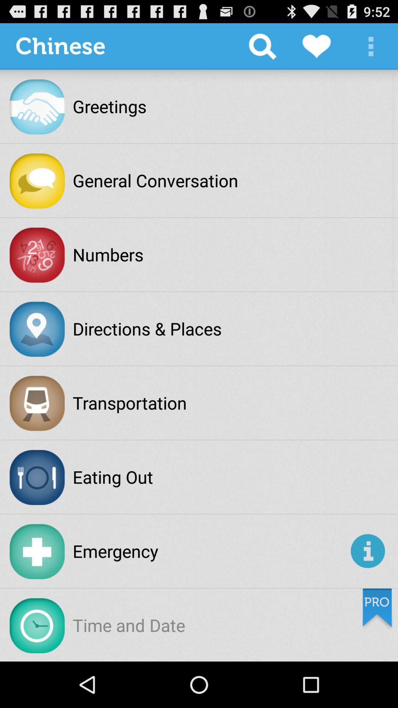  I want to click on launch the time and date icon, so click(129, 625).